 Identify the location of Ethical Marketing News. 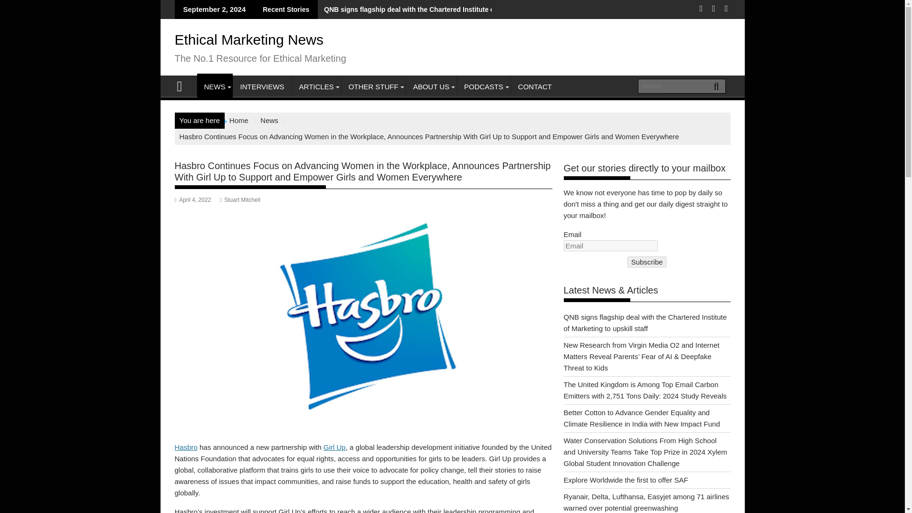
(249, 39).